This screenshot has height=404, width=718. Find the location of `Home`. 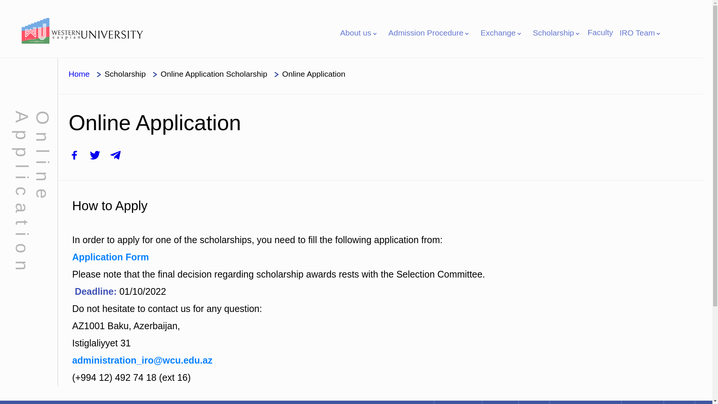

Home is located at coordinates (79, 74).